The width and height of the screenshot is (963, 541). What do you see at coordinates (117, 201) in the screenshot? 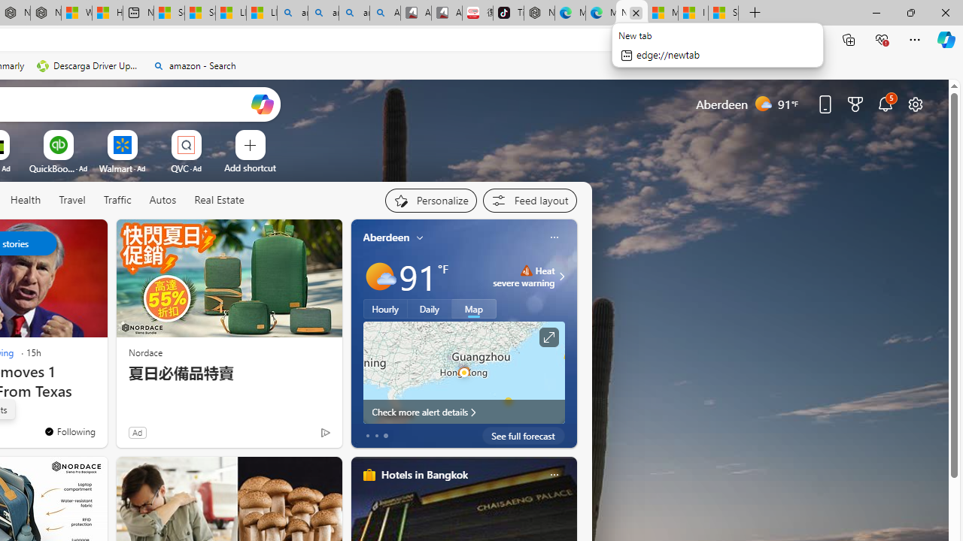
I see `Traffic` at bounding box center [117, 201].